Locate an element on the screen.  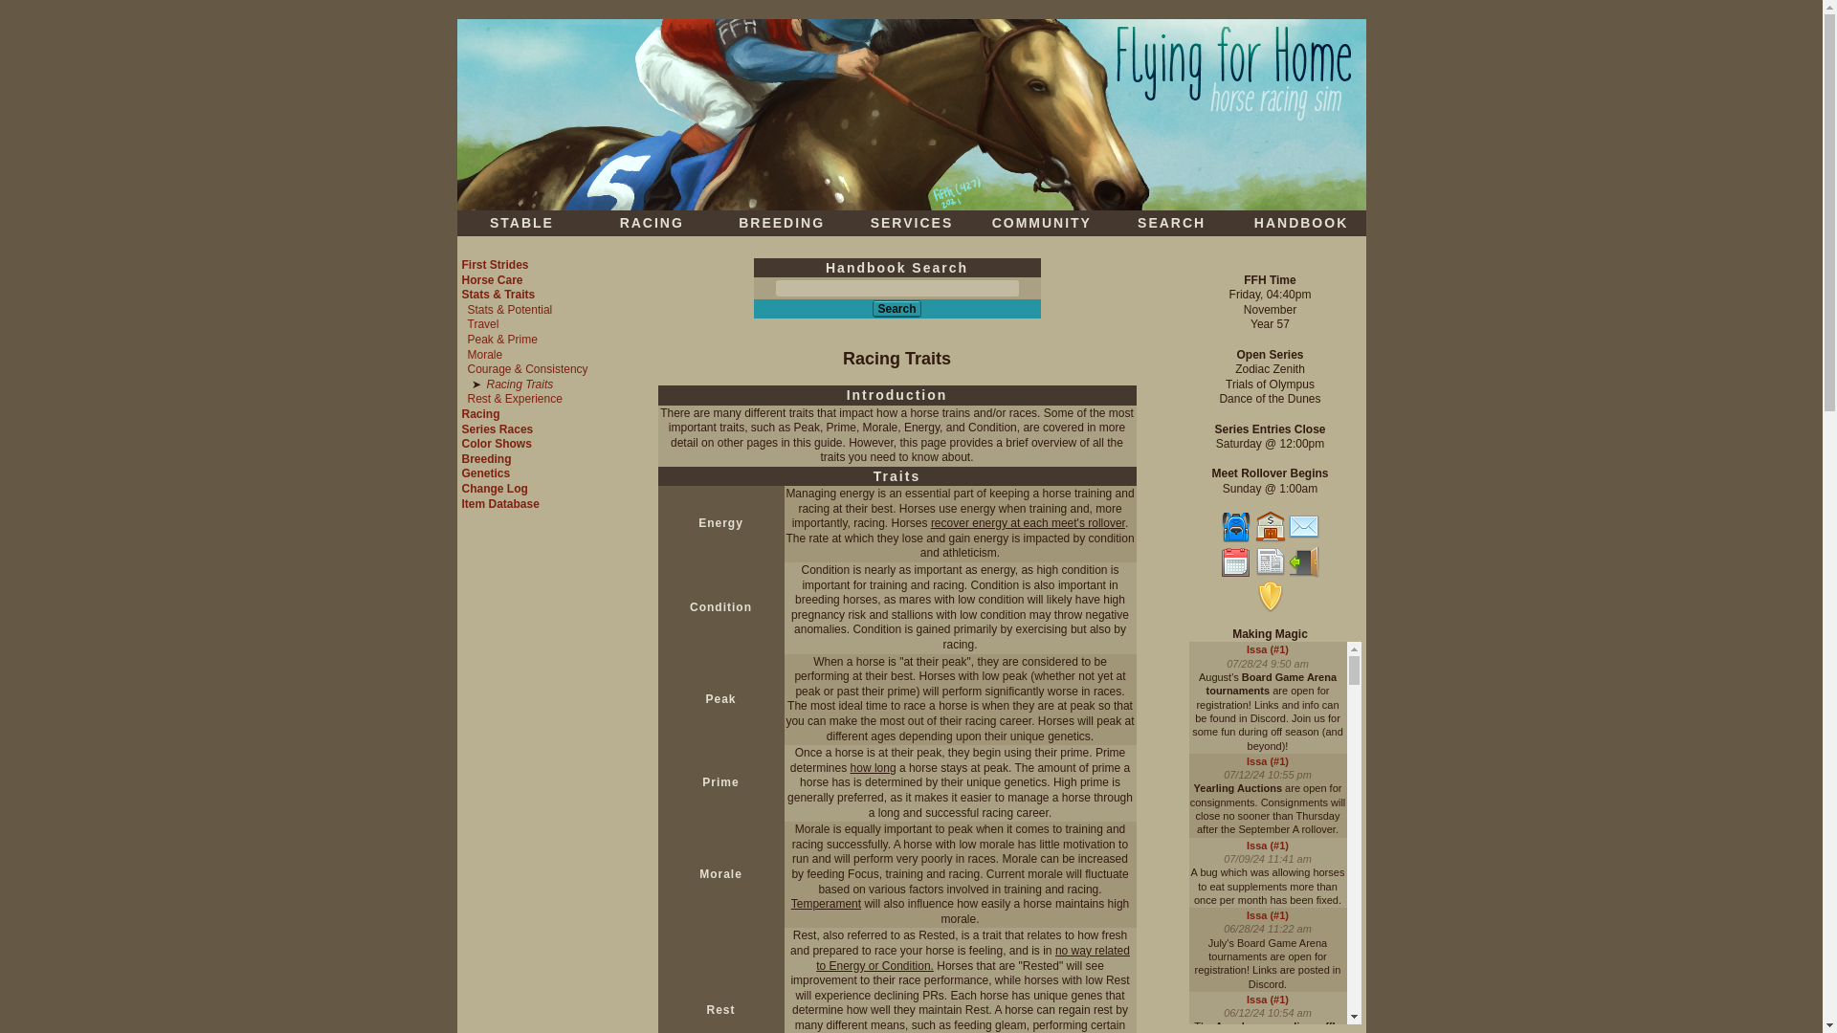
Genetics is located at coordinates (485, 473).